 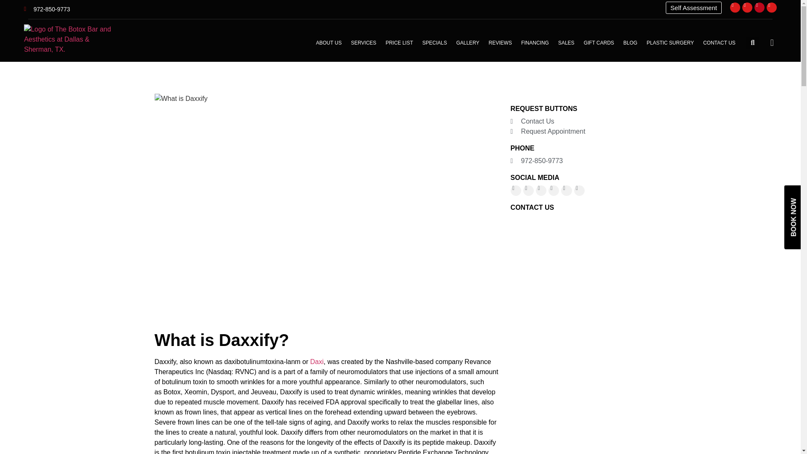 I want to click on 972-850-9773, so click(x=47, y=9).